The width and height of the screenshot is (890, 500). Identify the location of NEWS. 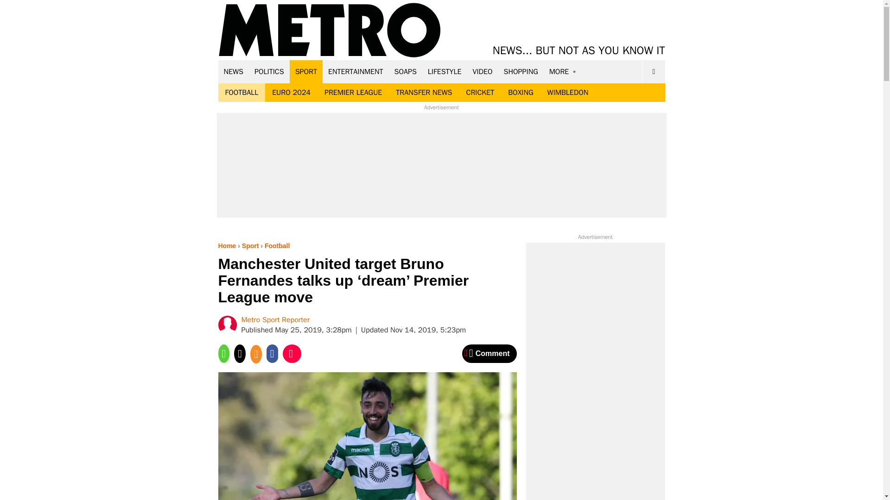
(234, 71).